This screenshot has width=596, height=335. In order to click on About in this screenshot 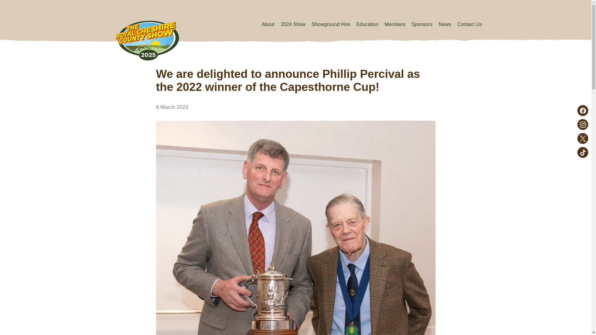, I will do `click(268, 24)`.